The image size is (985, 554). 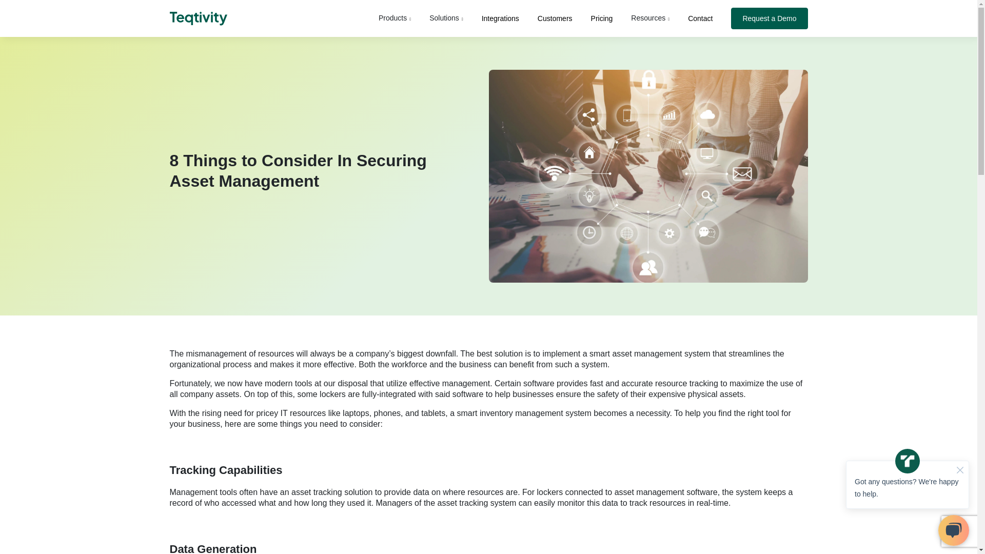 What do you see at coordinates (602, 18) in the screenshot?
I see `Pricing` at bounding box center [602, 18].